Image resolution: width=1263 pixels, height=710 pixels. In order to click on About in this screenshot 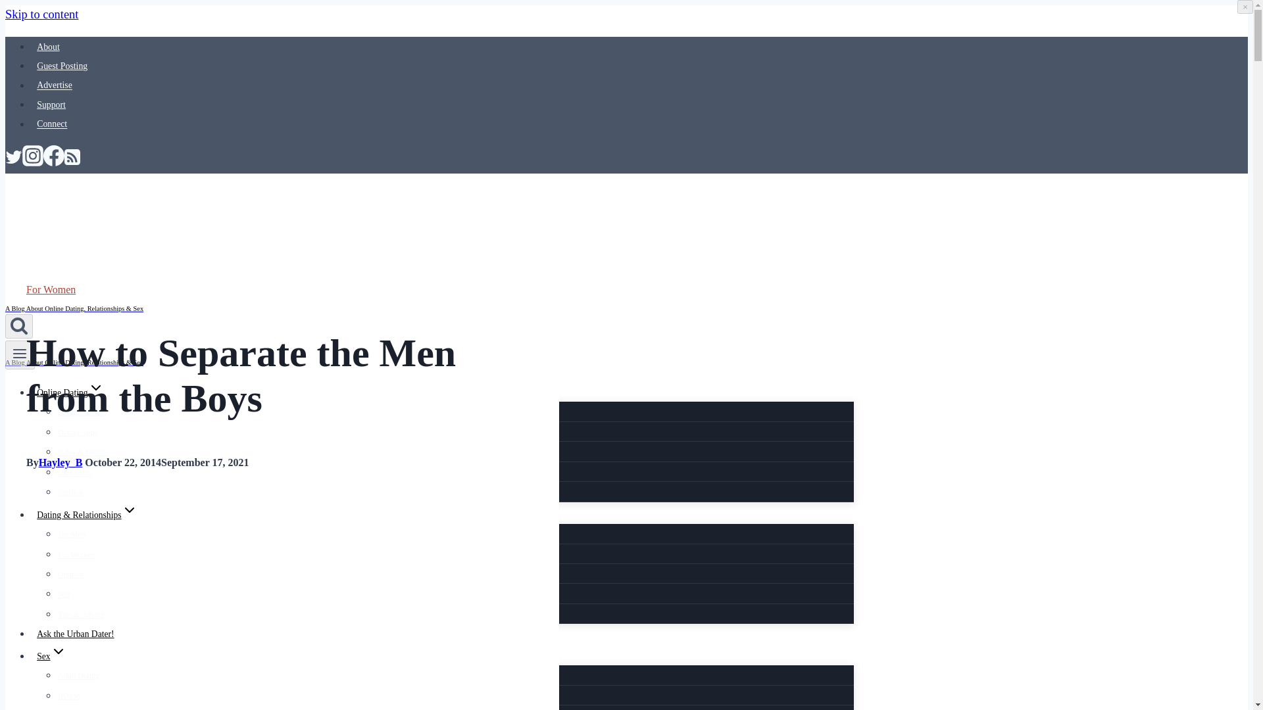, I will do `click(49, 47)`.